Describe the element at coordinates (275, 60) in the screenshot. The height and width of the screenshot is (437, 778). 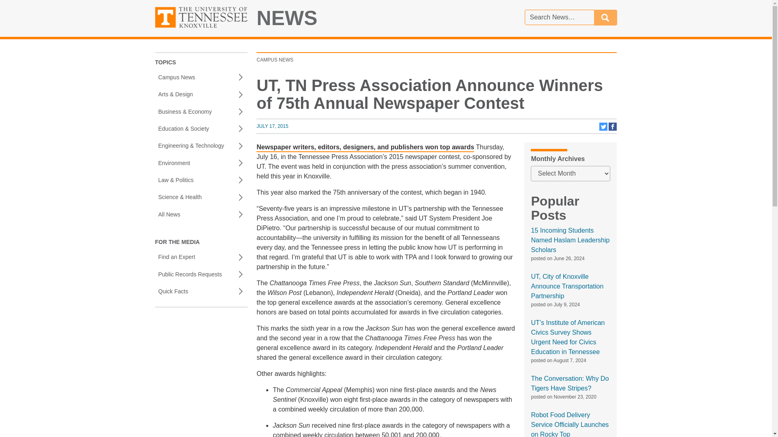
I see `View all posts in Campus News` at that location.